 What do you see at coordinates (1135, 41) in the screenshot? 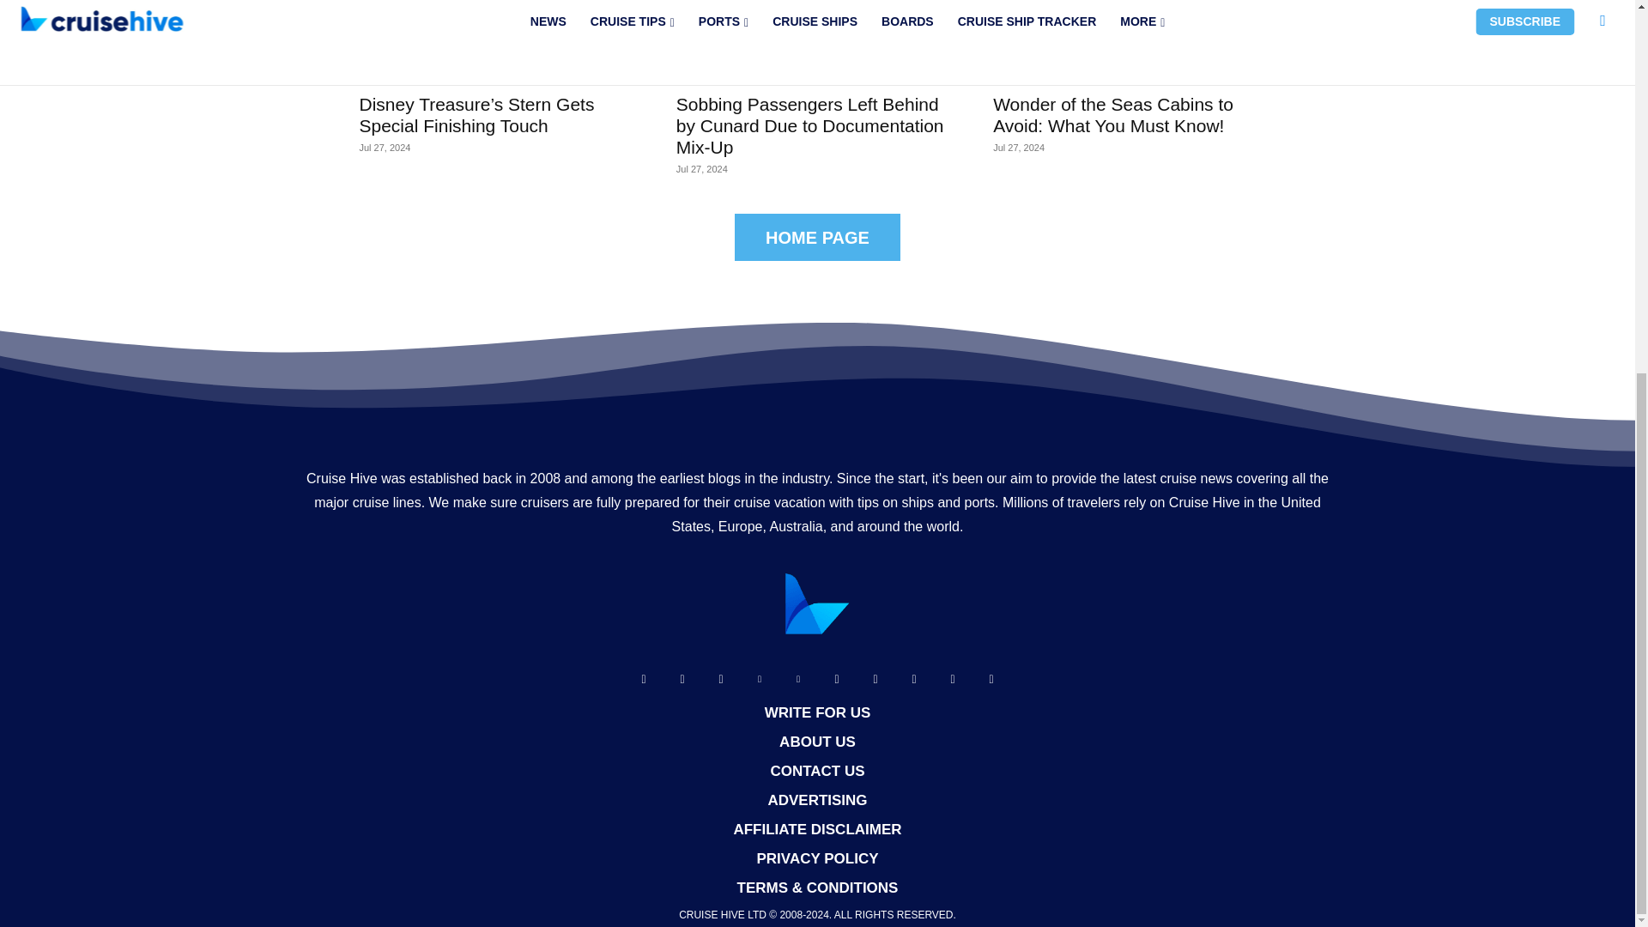
I see `Wonder of the Seas Cabins to Avoid: What You Must Know!` at bounding box center [1135, 41].